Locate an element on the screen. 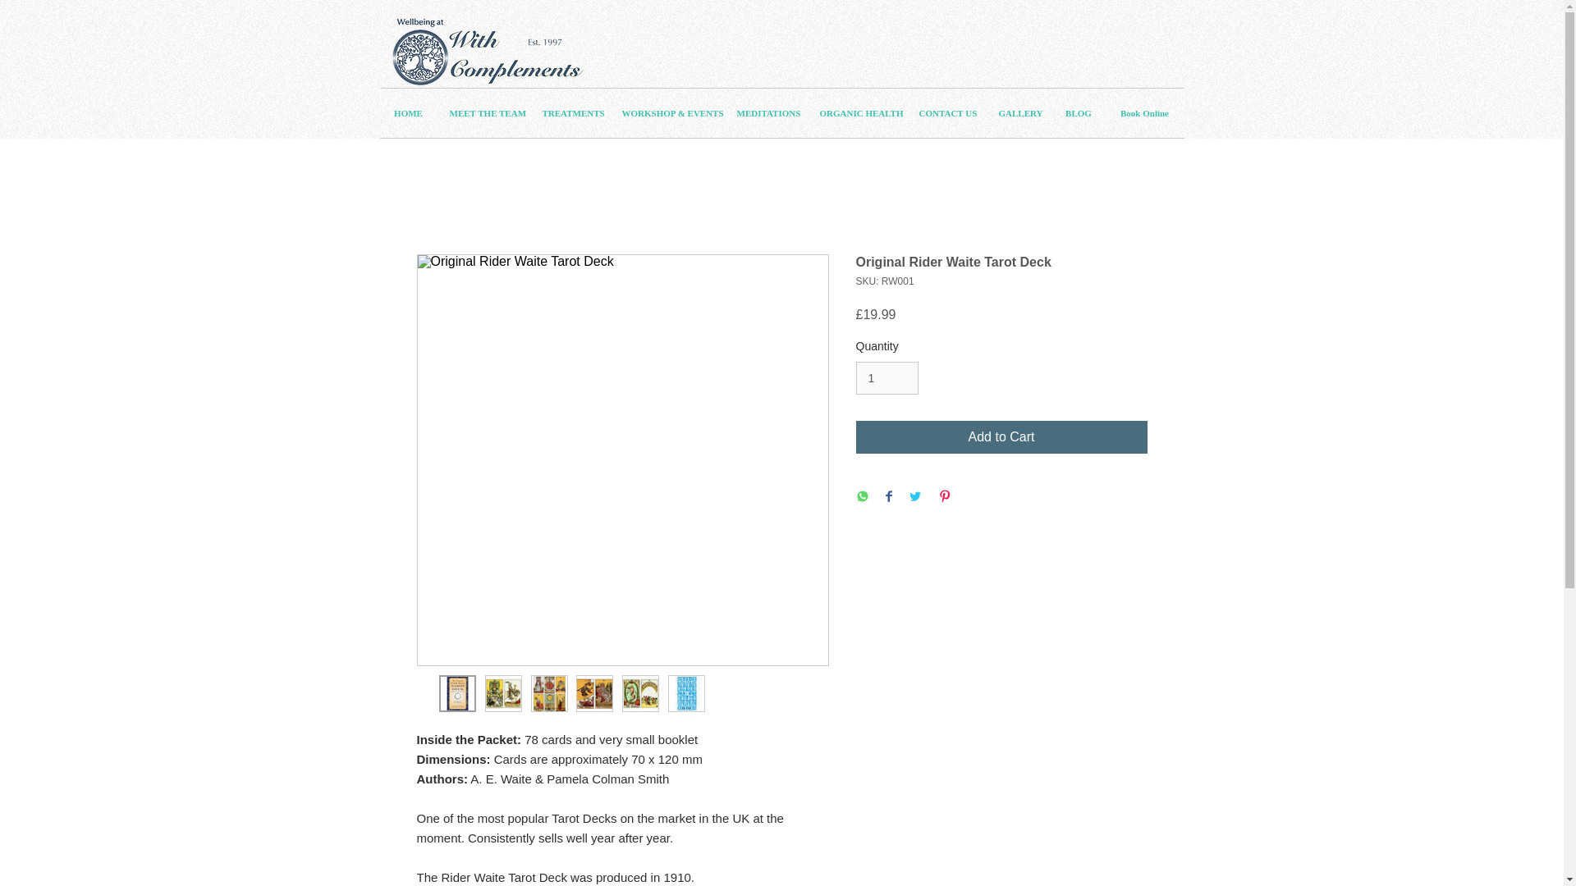  MEET THE TEAM is located at coordinates (483, 113).